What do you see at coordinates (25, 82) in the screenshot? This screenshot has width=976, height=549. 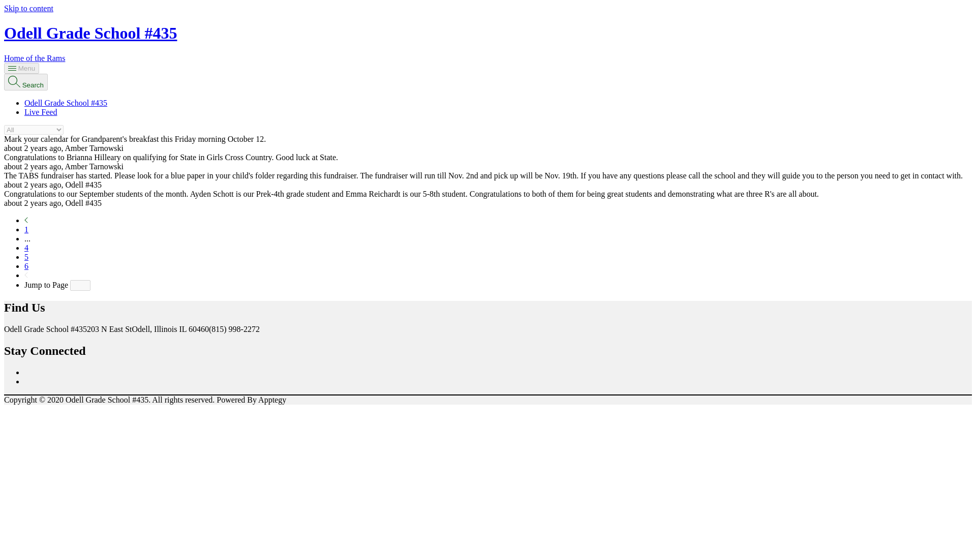 I see `Search` at bounding box center [25, 82].